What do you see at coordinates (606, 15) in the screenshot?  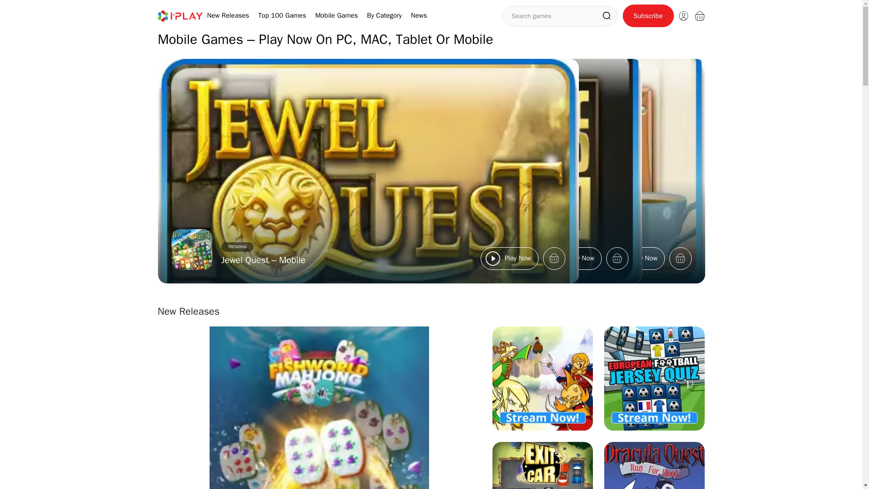 I see `Search` at bounding box center [606, 15].